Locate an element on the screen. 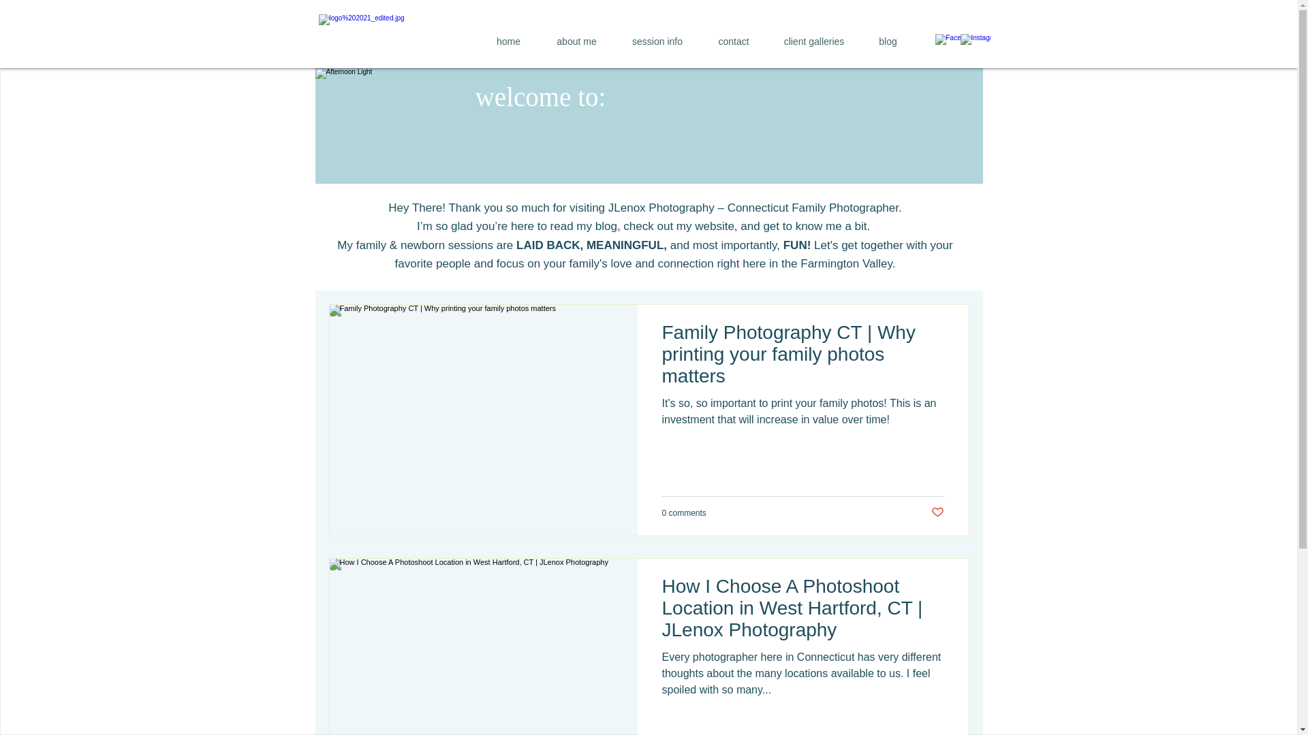  Post not marked as liked is located at coordinates (936, 512).